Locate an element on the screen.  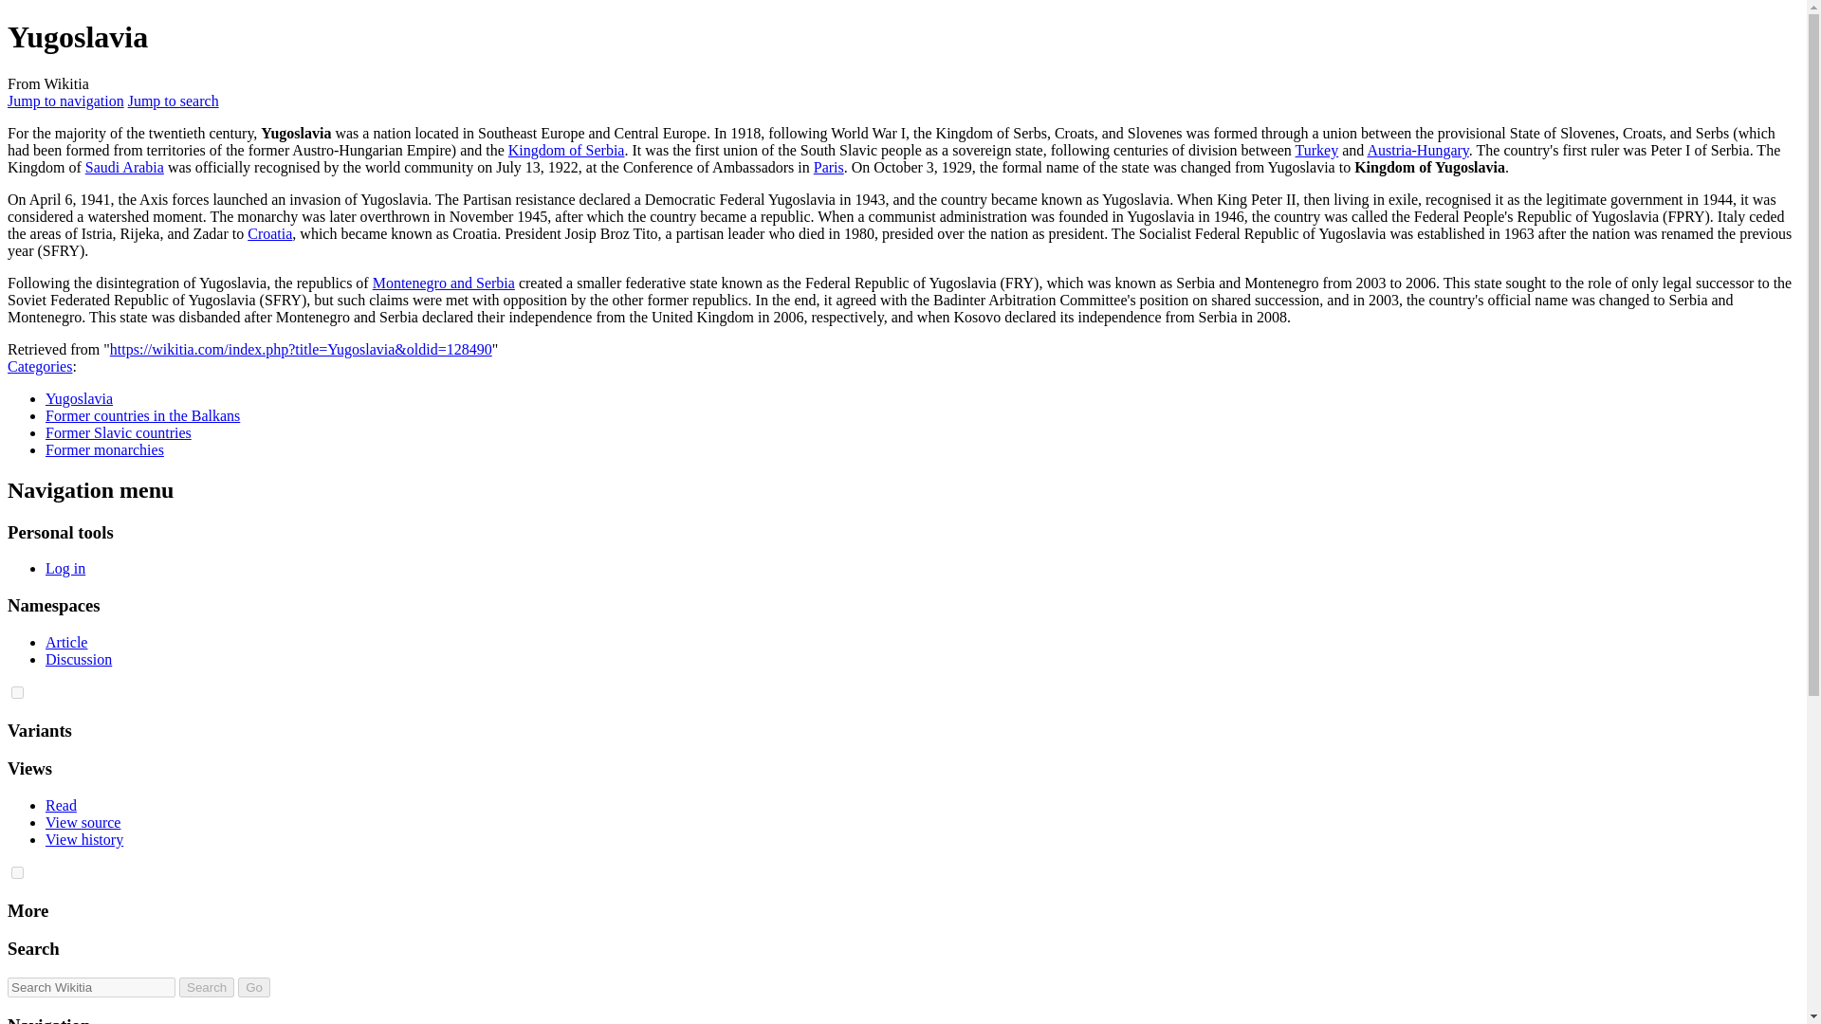
Go is located at coordinates (254, 987).